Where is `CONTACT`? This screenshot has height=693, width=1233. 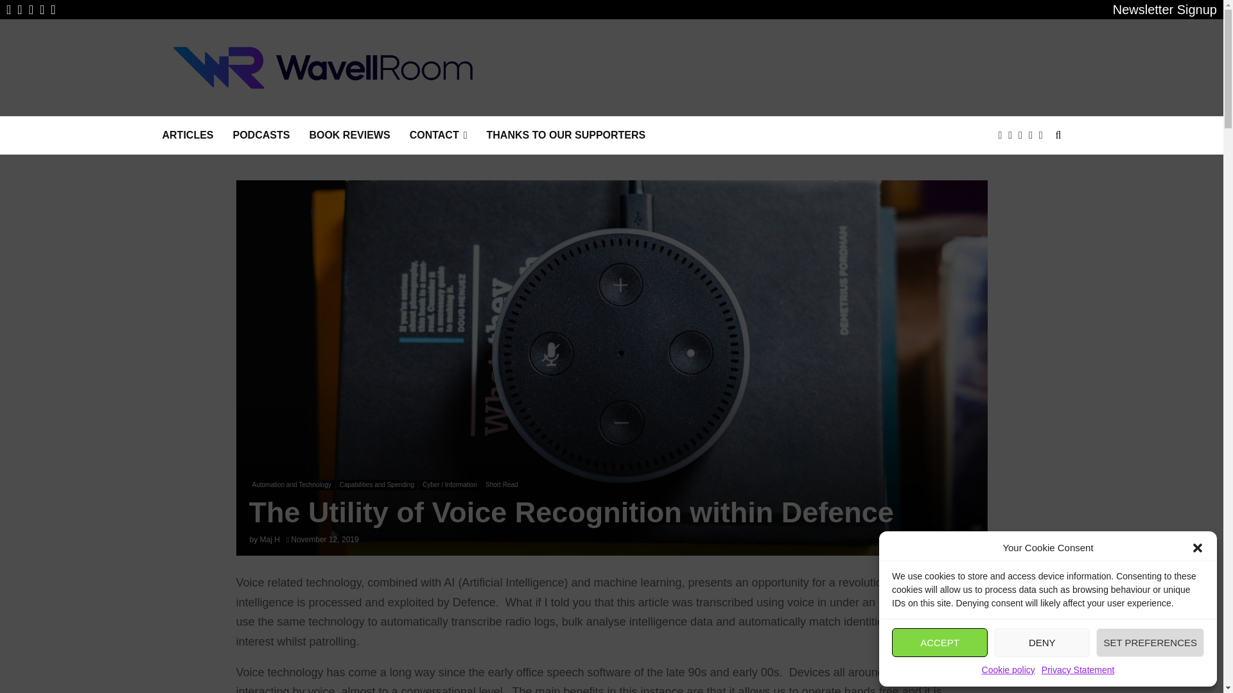 CONTACT is located at coordinates (438, 135).